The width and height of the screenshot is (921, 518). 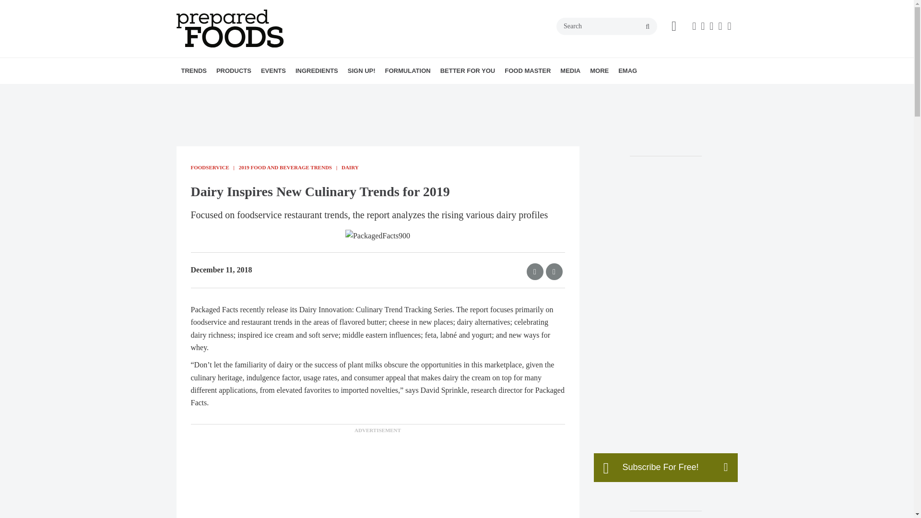 I want to click on 2023 TRENDS, so click(x=241, y=92).